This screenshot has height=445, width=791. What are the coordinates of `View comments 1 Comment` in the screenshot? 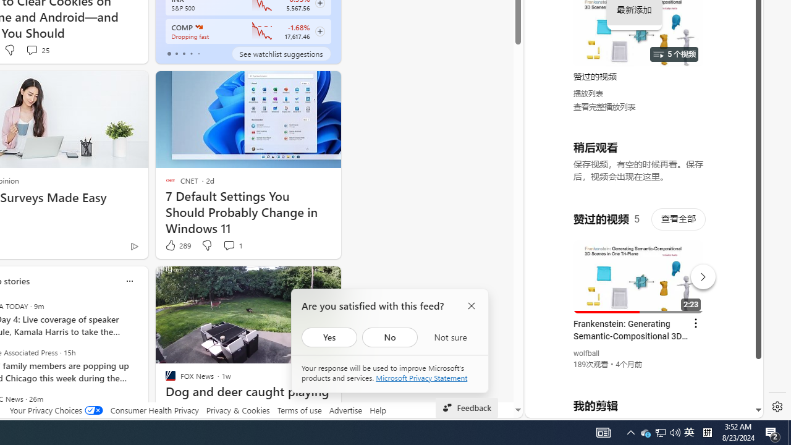 It's located at (229, 245).